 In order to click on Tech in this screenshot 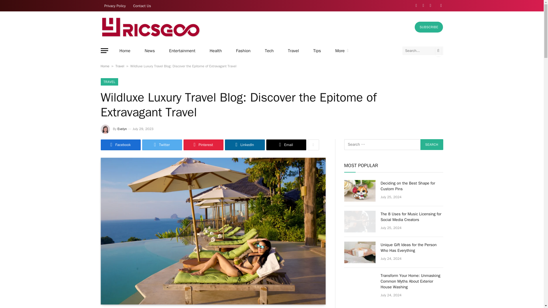, I will do `click(269, 51)`.